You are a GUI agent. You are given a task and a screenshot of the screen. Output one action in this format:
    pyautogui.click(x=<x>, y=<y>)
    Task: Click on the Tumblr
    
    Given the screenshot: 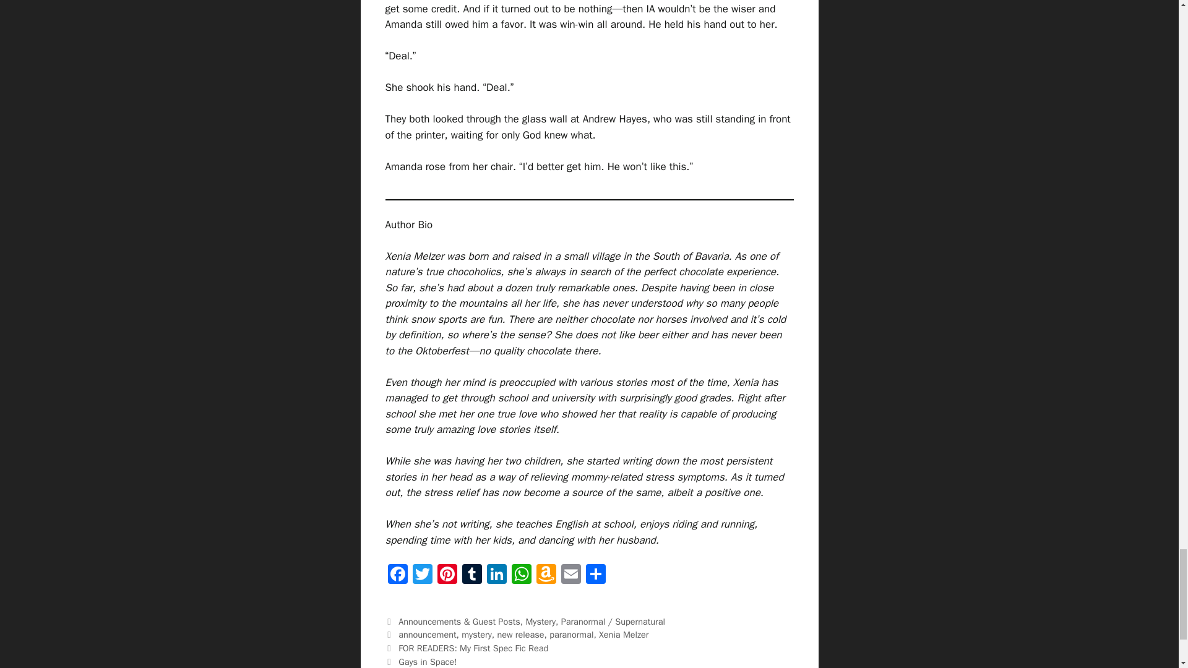 What is the action you would take?
    pyautogui.click(x=471, y=575)
    